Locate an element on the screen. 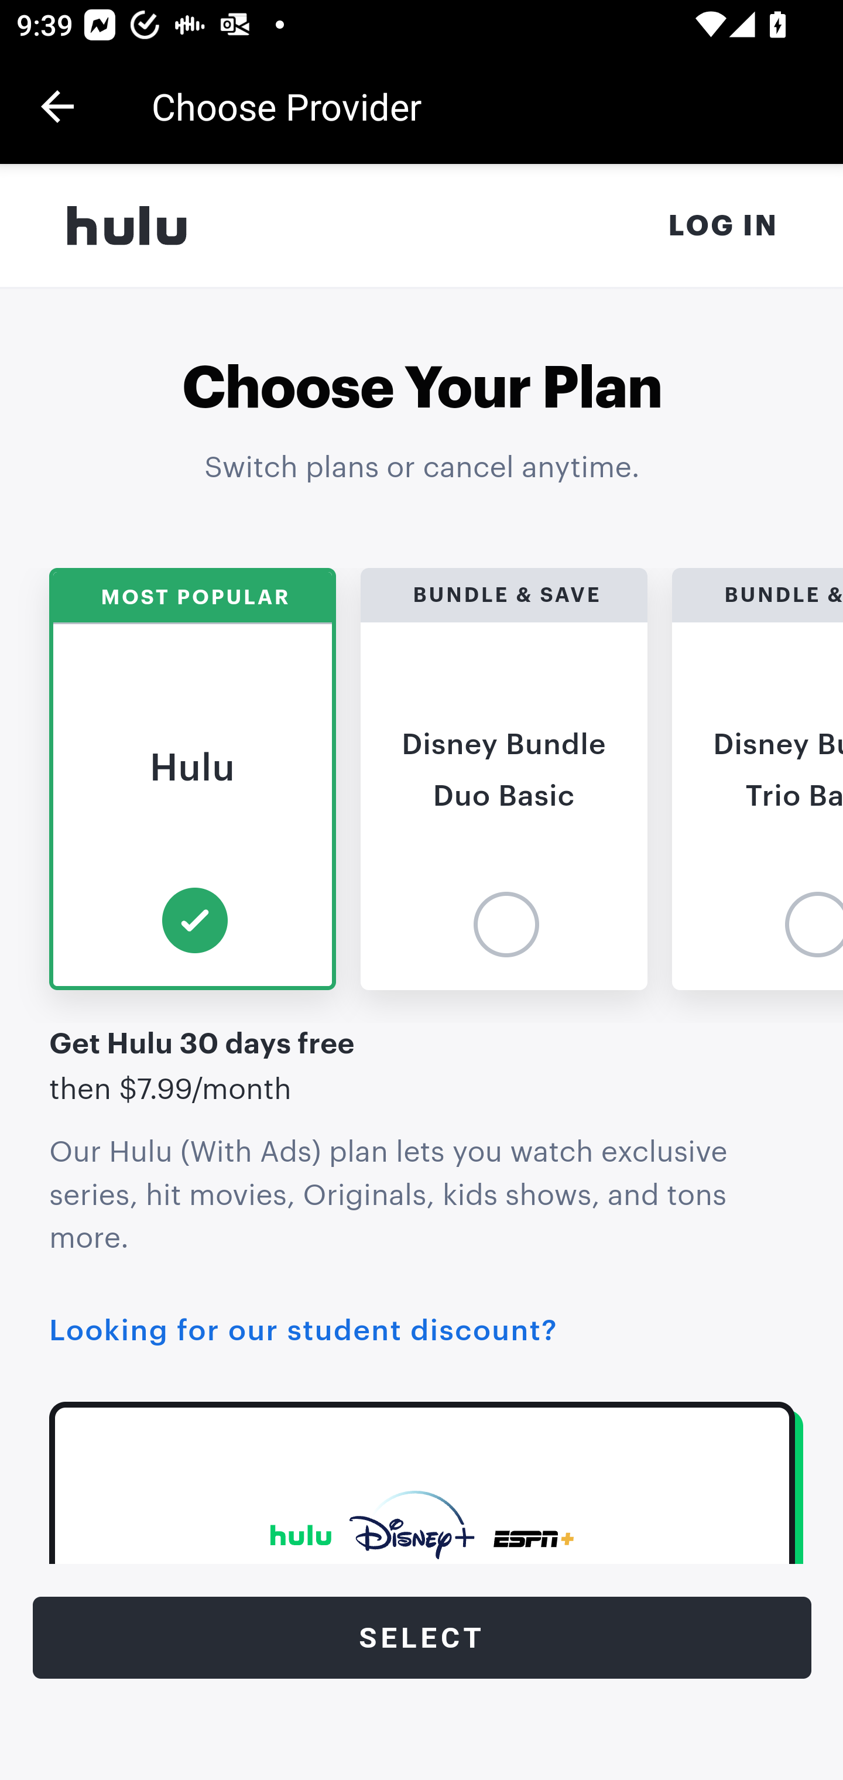 The image size is (843, 1780). MOST POPULAR Hulu is located at coordinates (192, 779).